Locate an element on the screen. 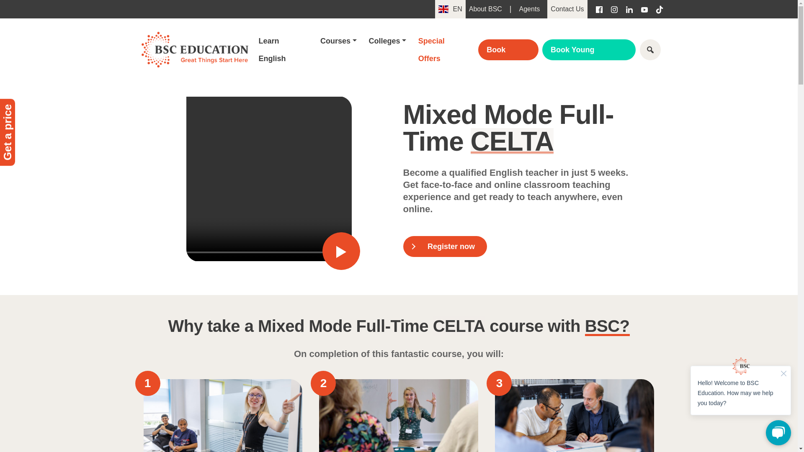 This screenshot has width=804, height=452. About BSC is located at coordinates (485, 9).